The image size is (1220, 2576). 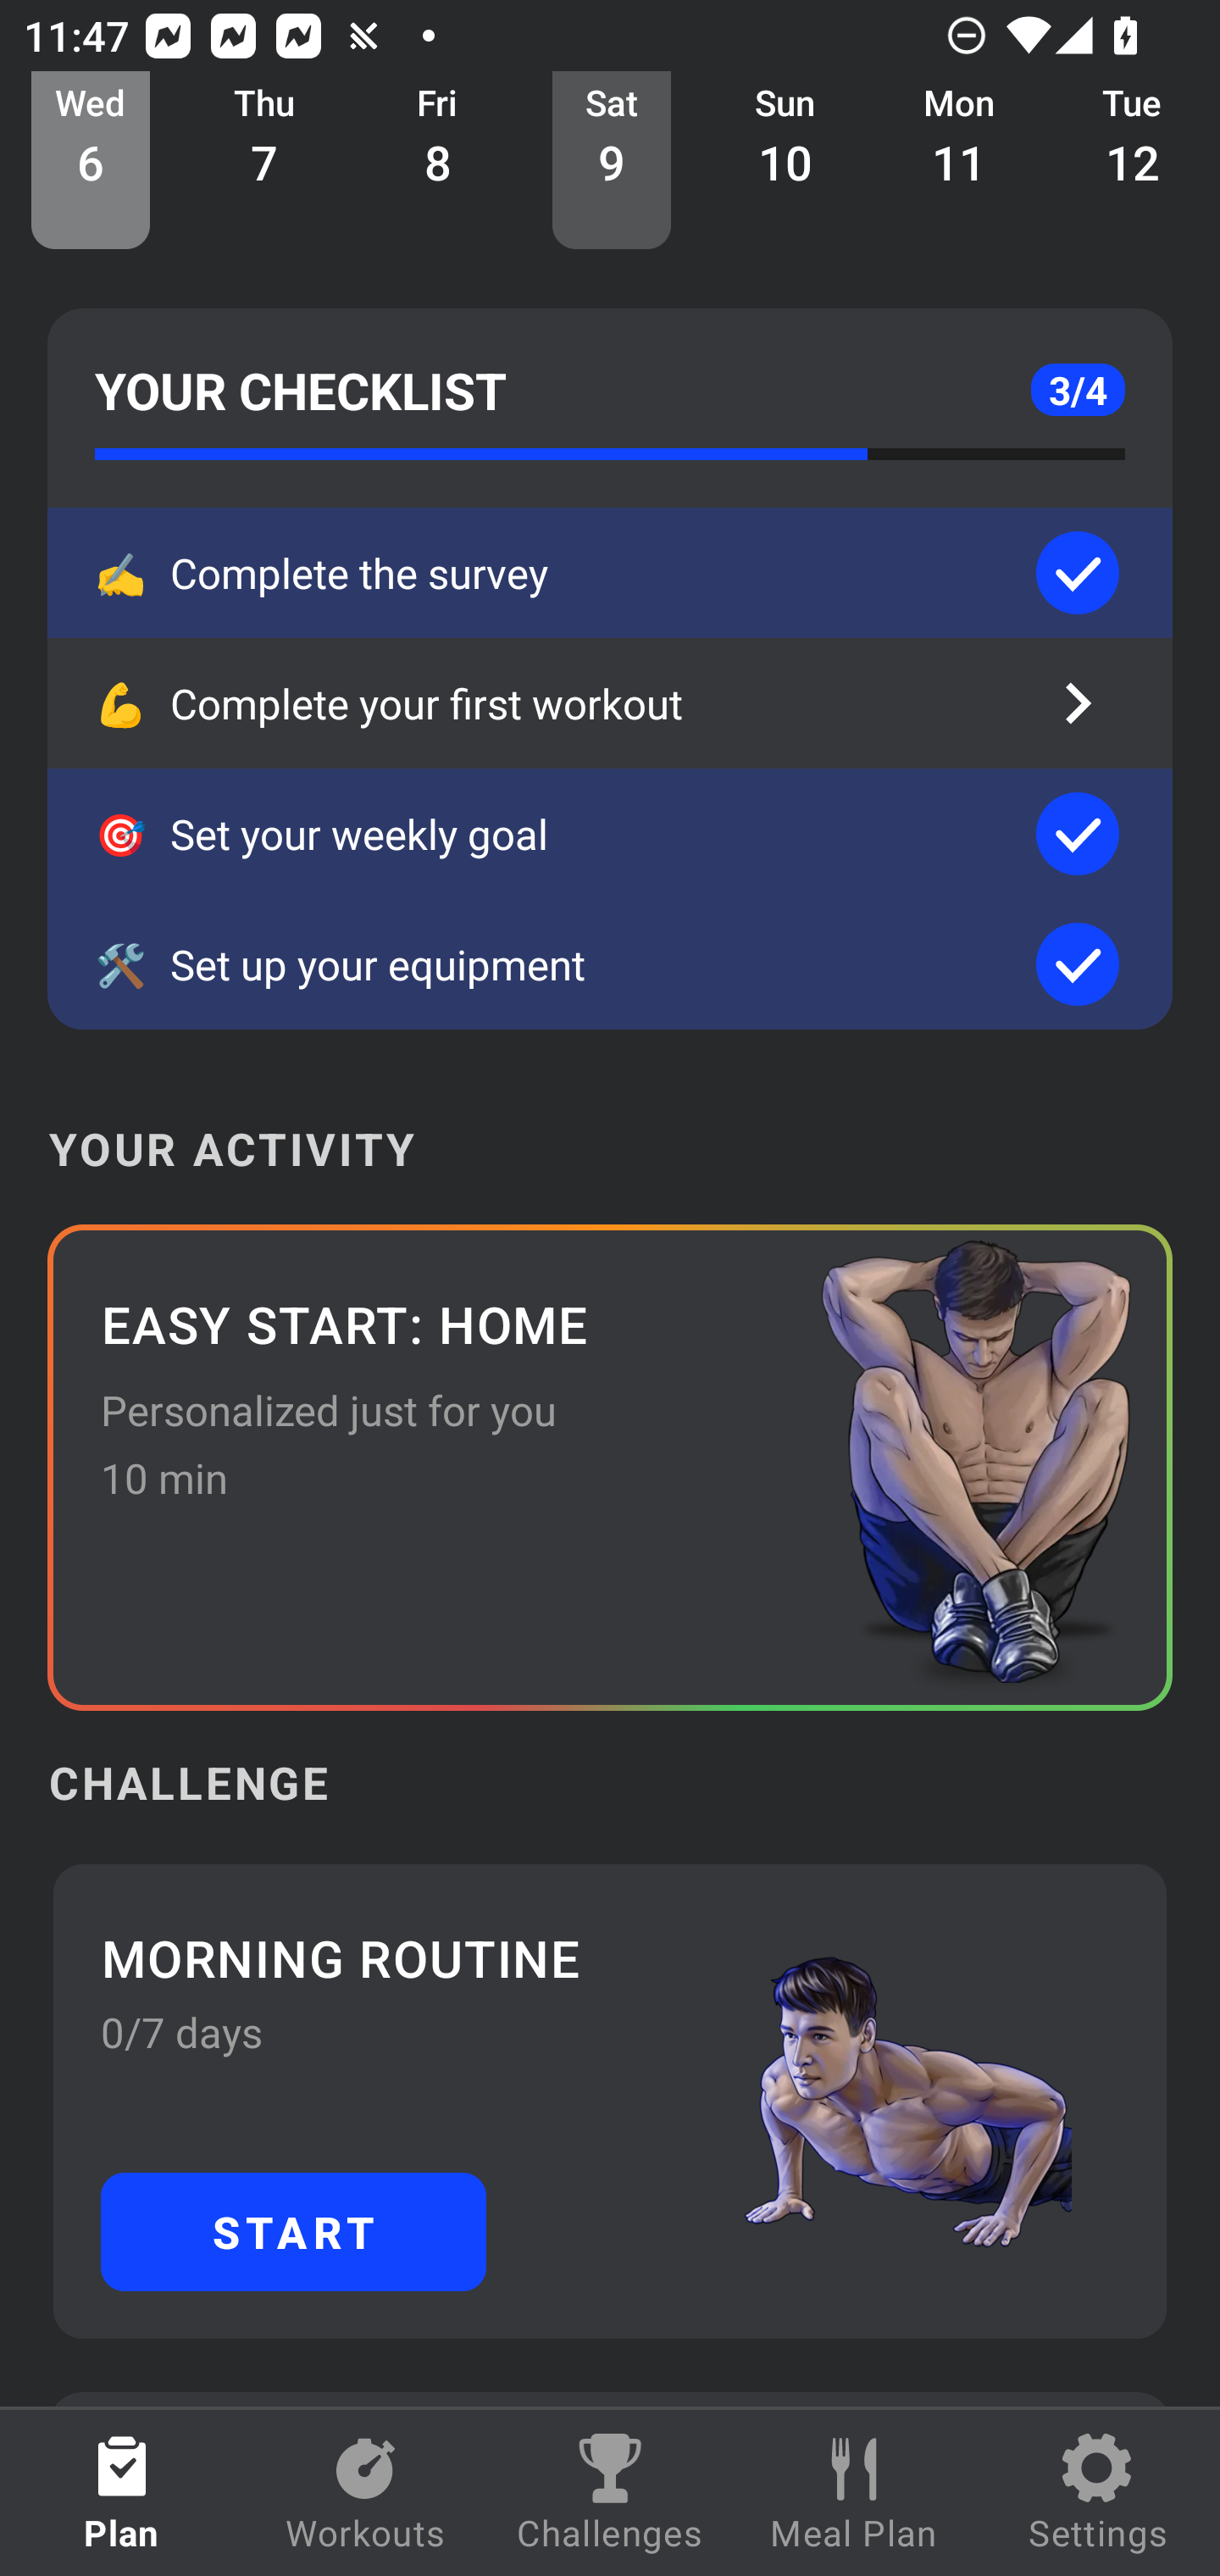 What do you see at coordinates (610, 1467) in the screenshot?
I see `EASY START: HOME Personalized just for you 10 min` at bounding box center [610, 1467].